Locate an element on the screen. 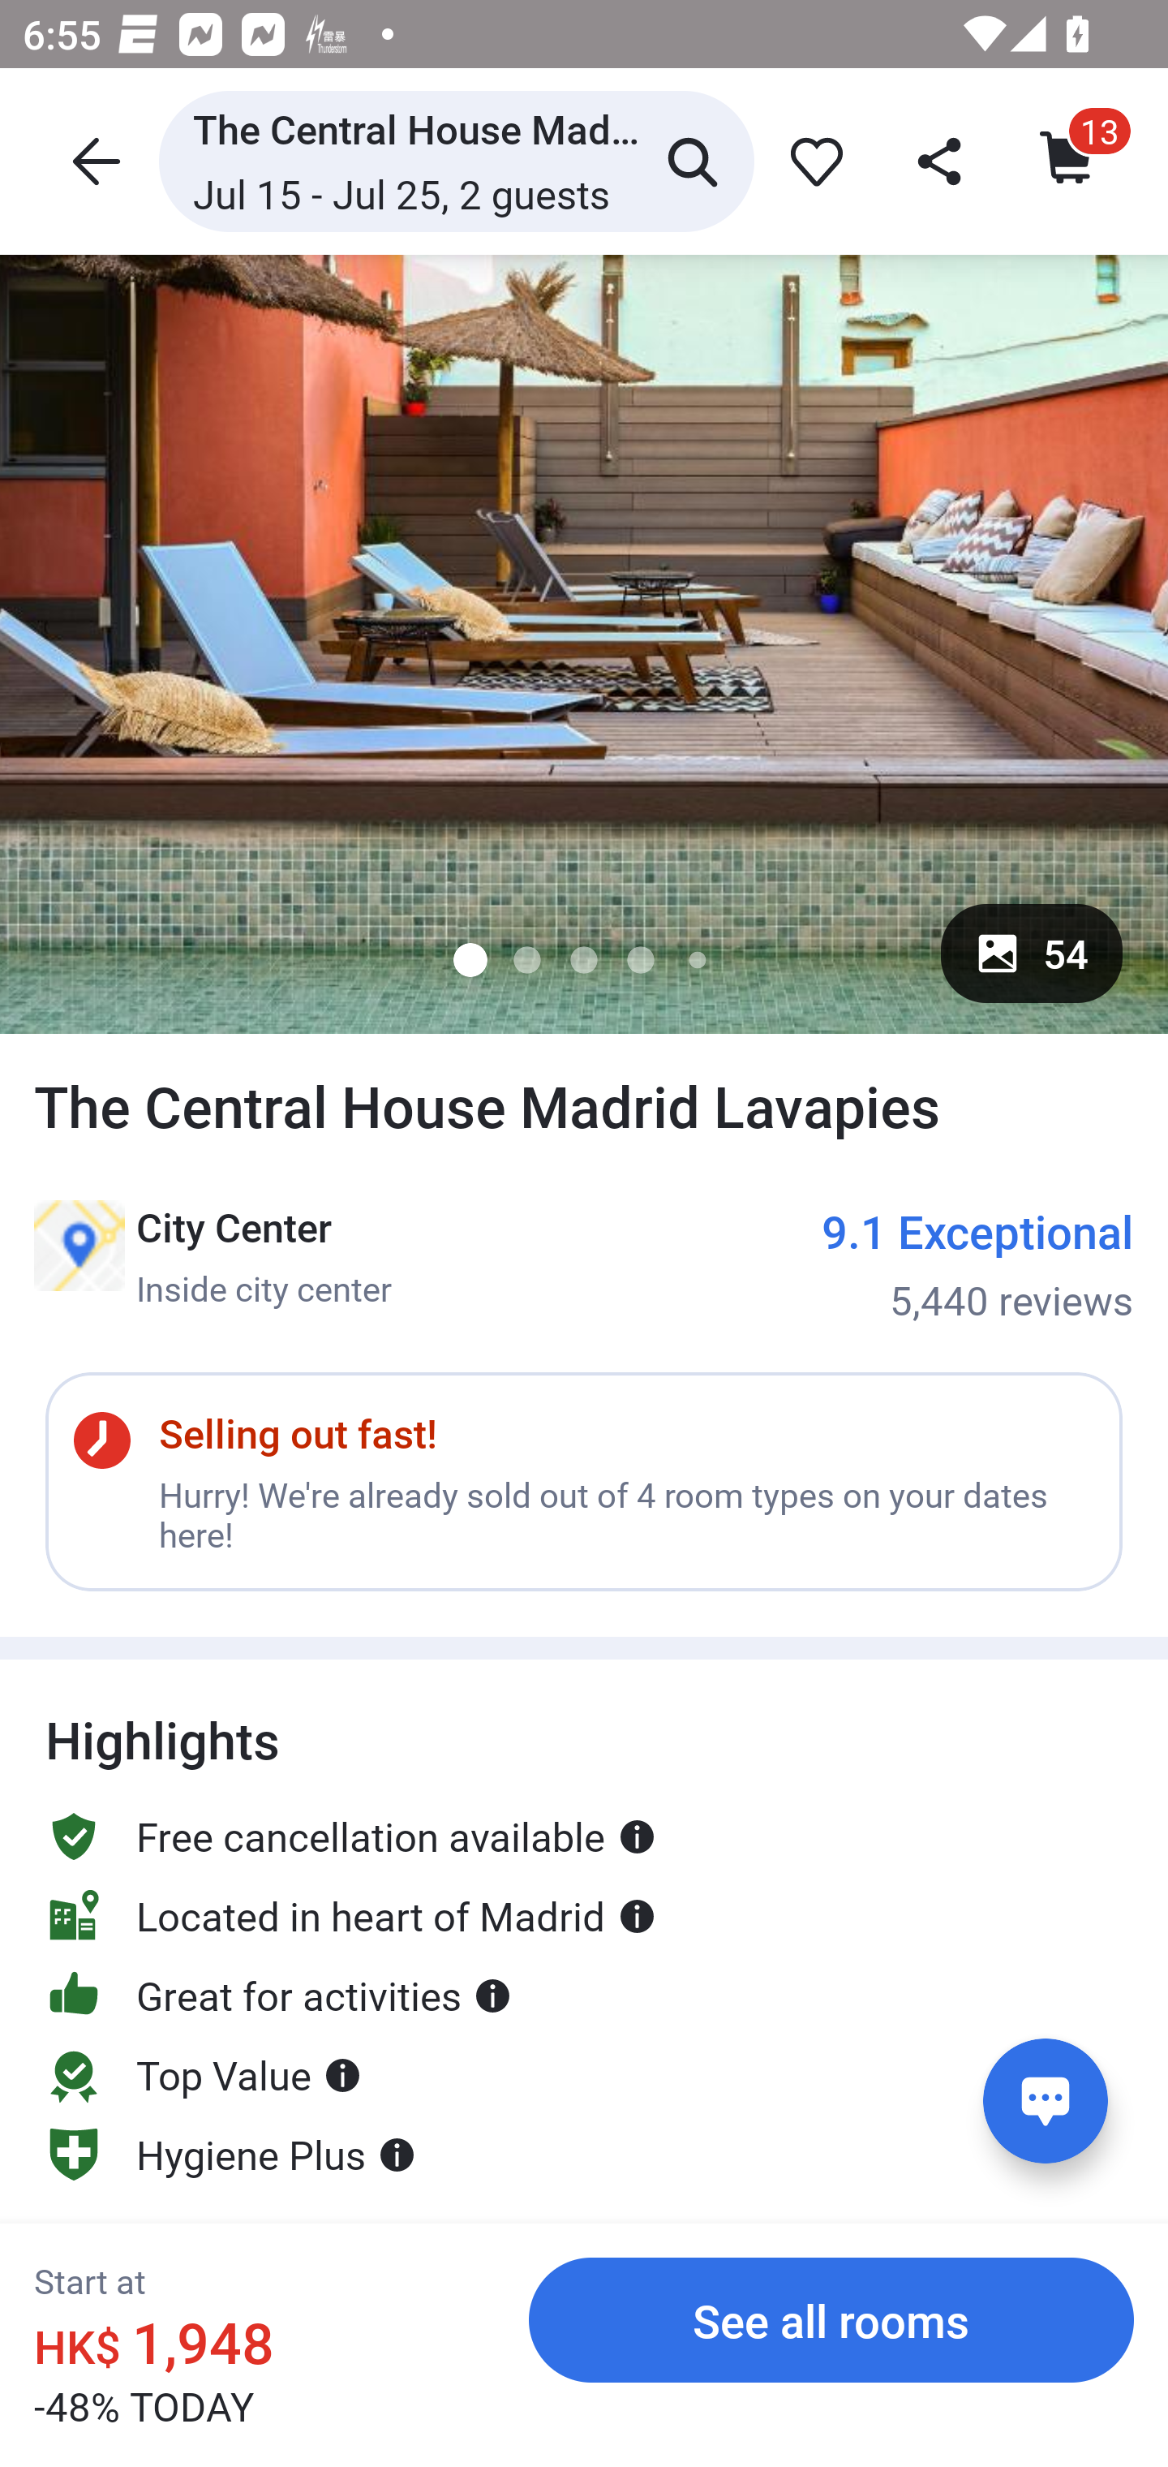 The image size is (1168, 2467). share_header_icon is located at coordinates (942, 161).